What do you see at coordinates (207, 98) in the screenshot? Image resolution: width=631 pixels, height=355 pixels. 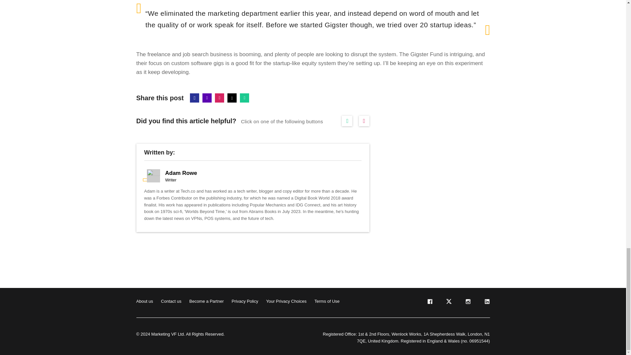 I see `Linkedin` at bounding box center [207, 98].